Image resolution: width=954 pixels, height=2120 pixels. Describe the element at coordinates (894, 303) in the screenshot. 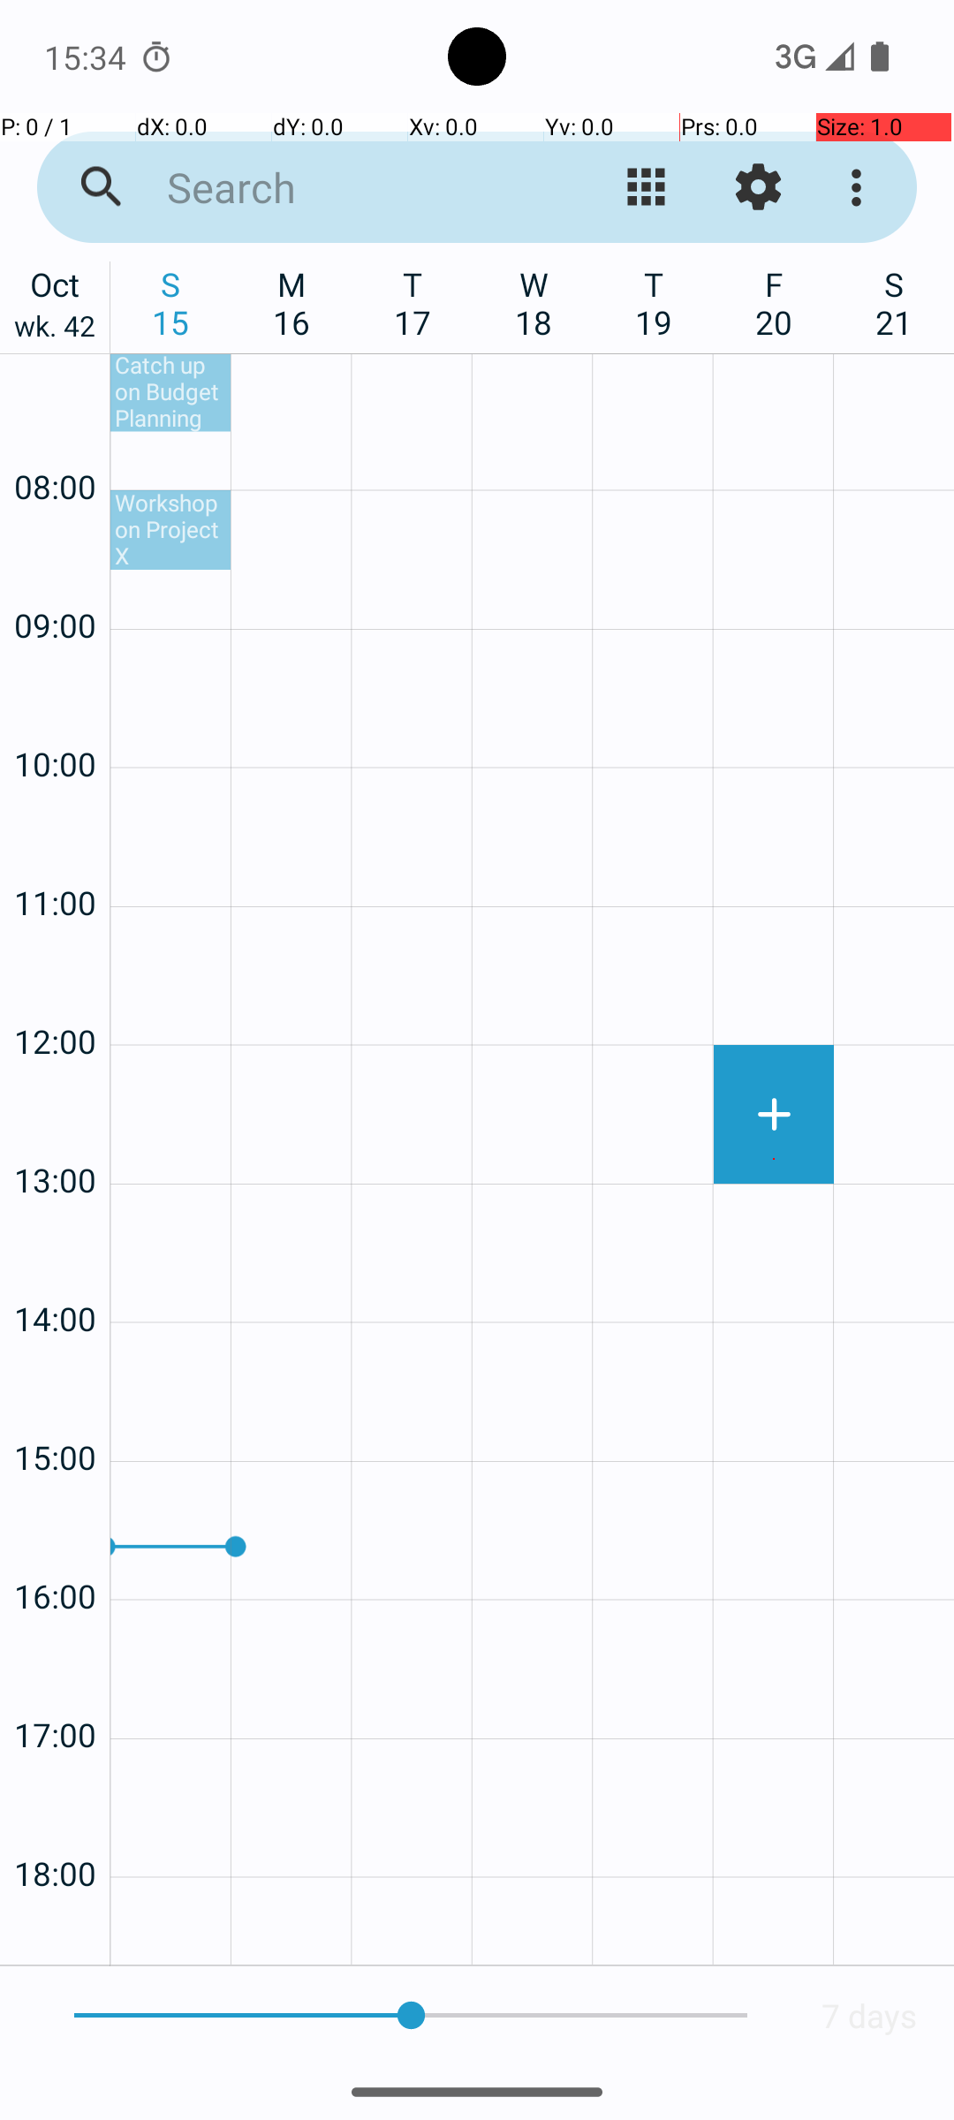

I see `S
21` at that location.